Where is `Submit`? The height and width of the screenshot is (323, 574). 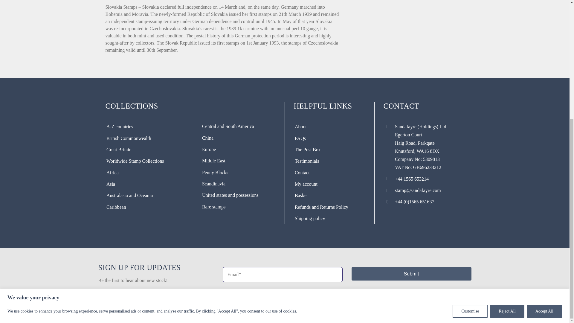 Submit is located at coordinates (411, 274).